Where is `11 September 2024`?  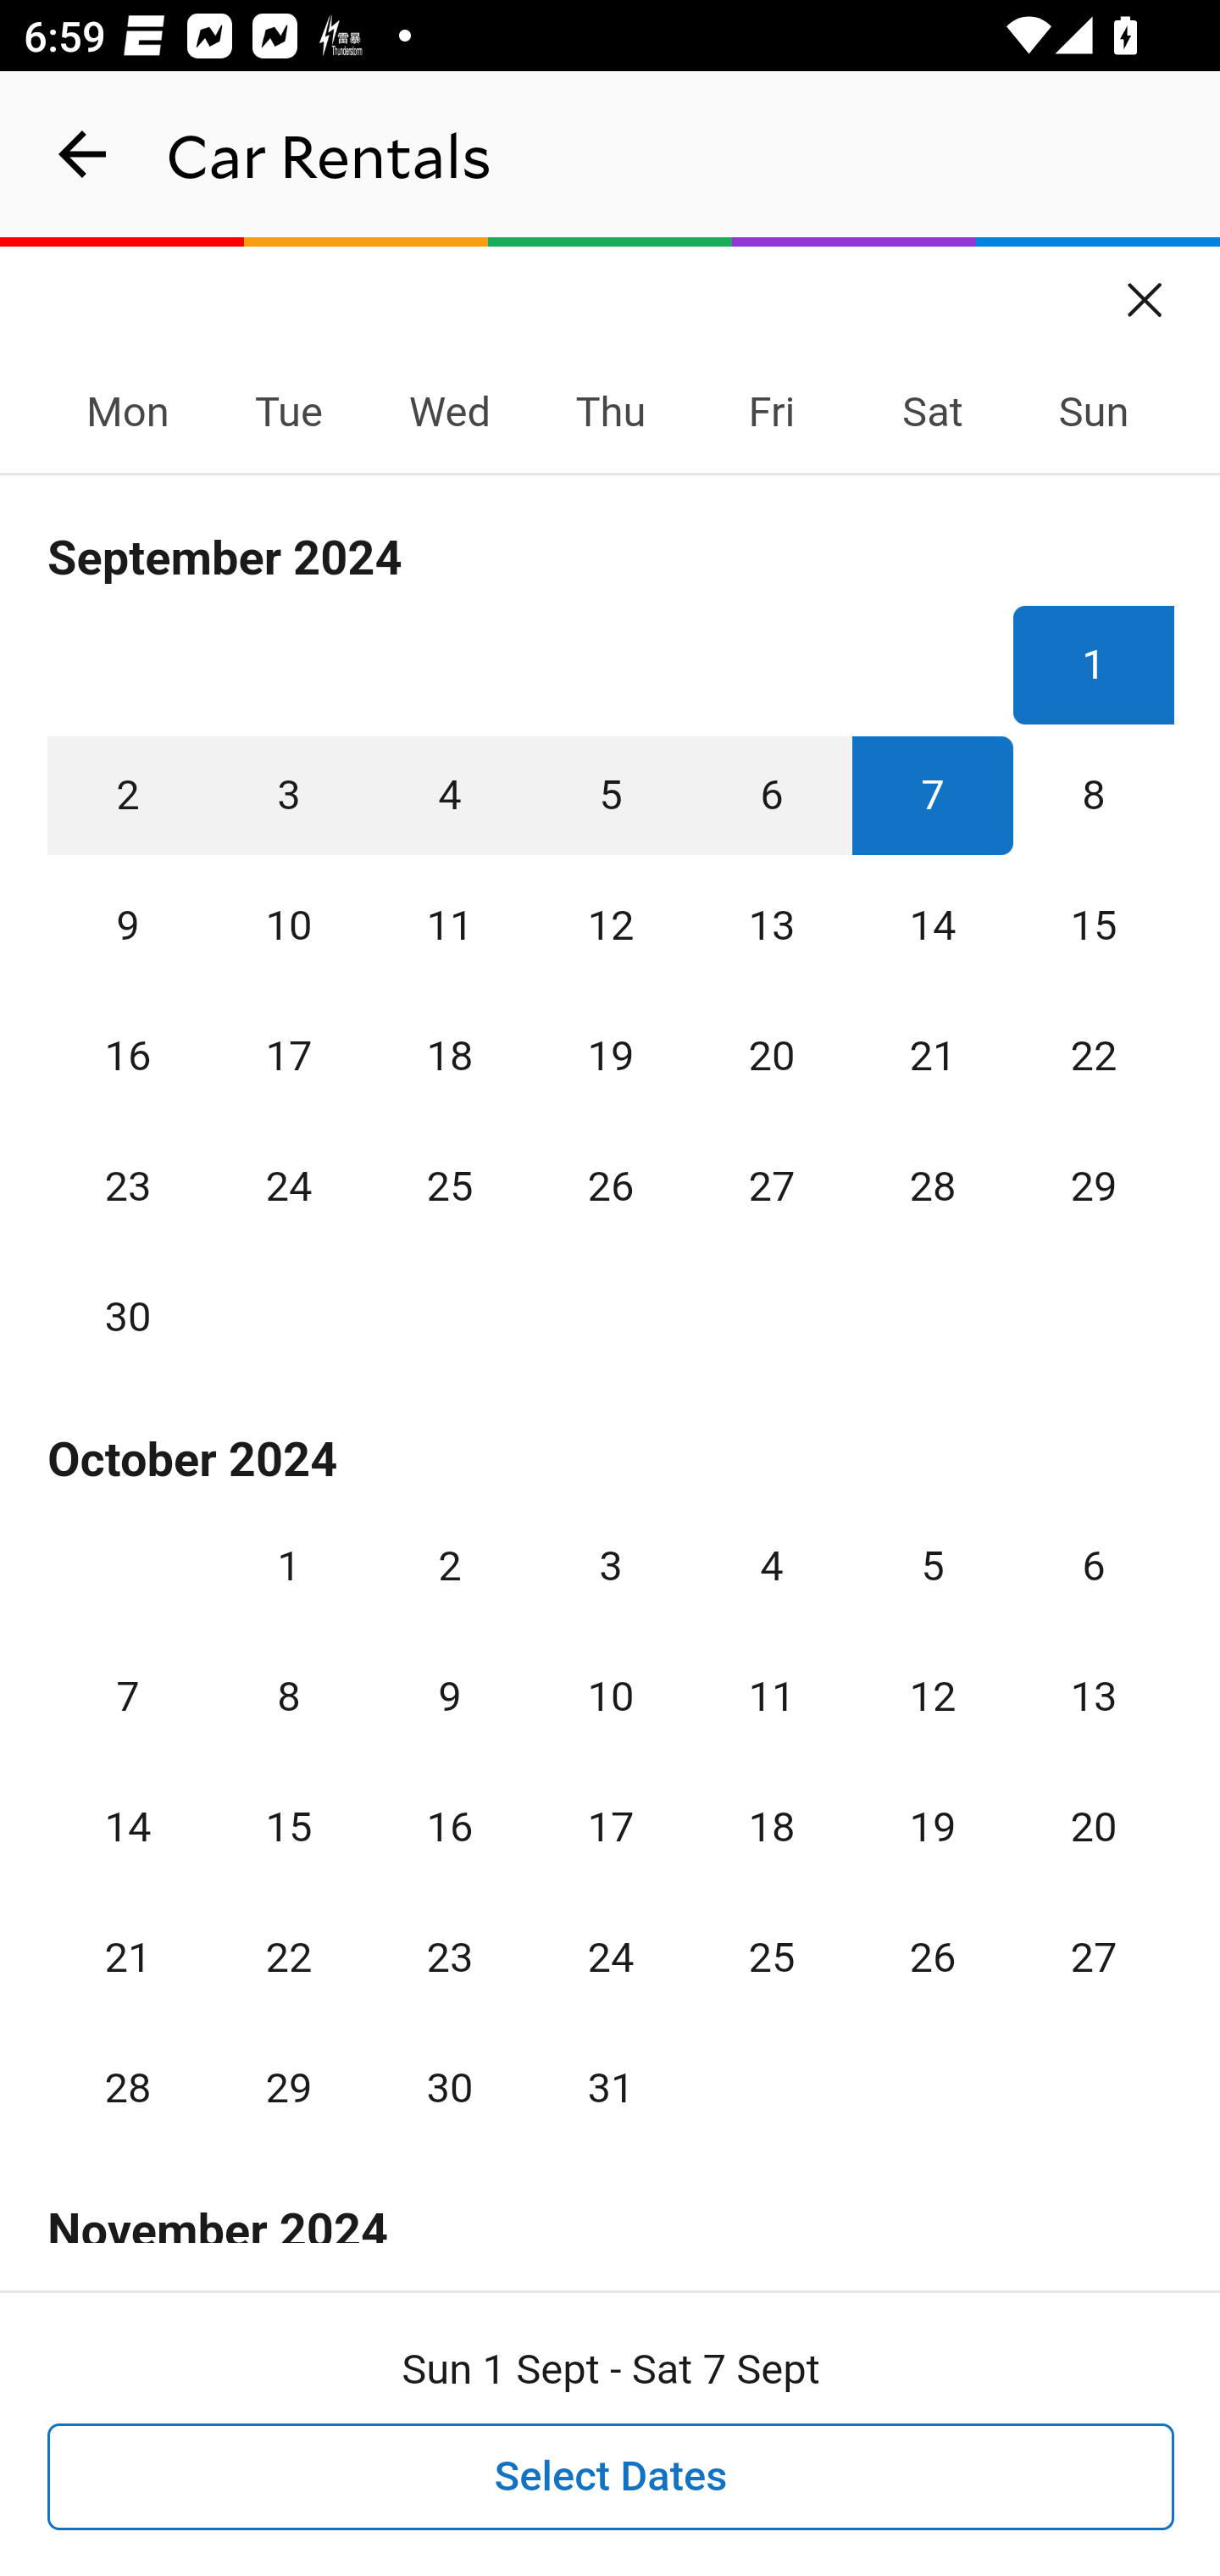 11 September 2024 is located at coordinates (449, 925).